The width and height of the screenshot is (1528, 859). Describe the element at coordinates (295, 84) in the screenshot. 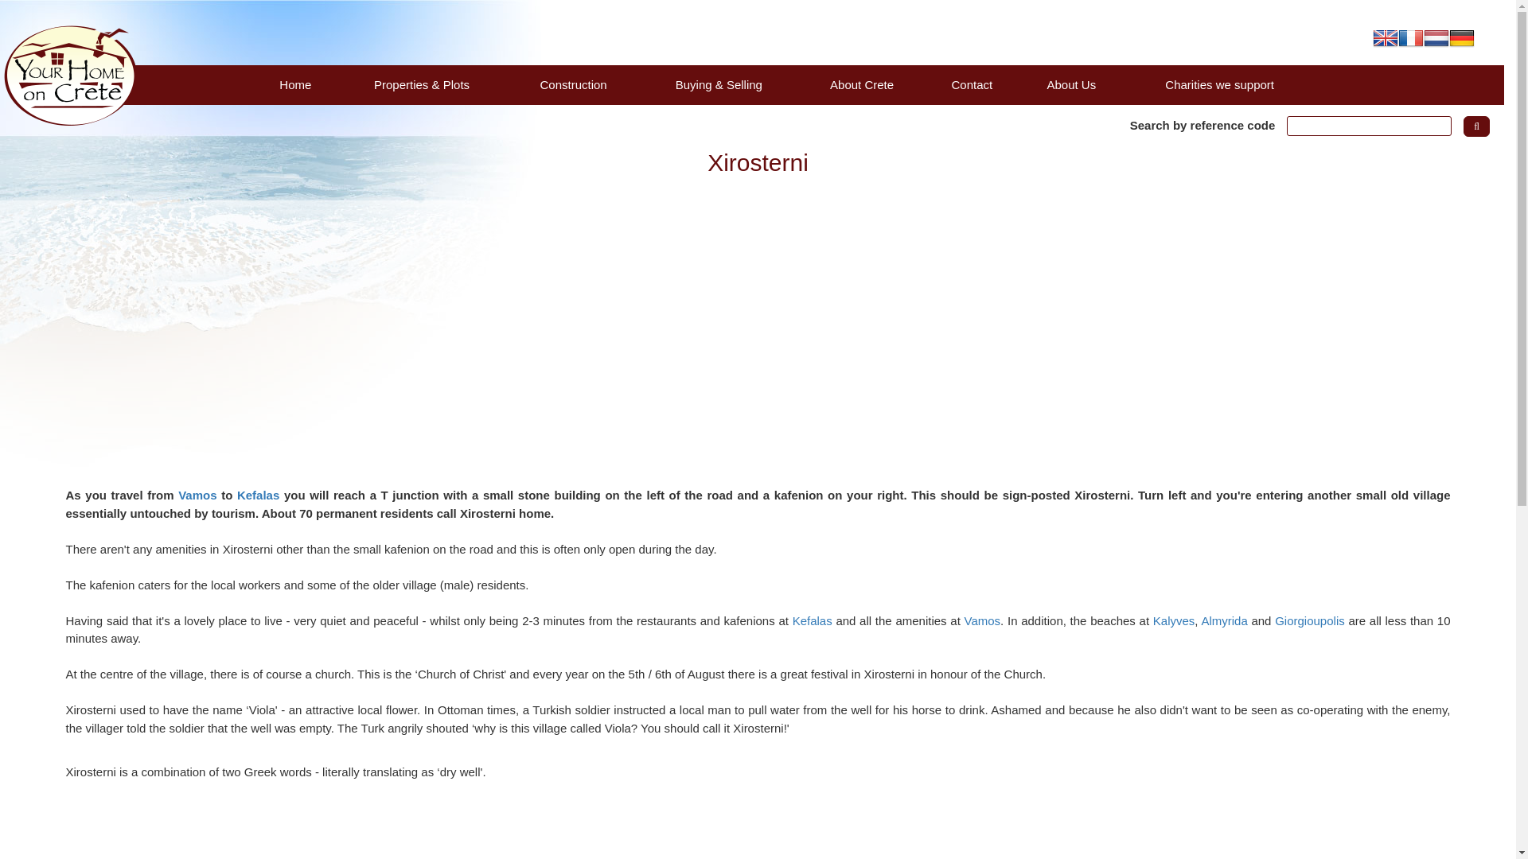

I see `Home` at that location.